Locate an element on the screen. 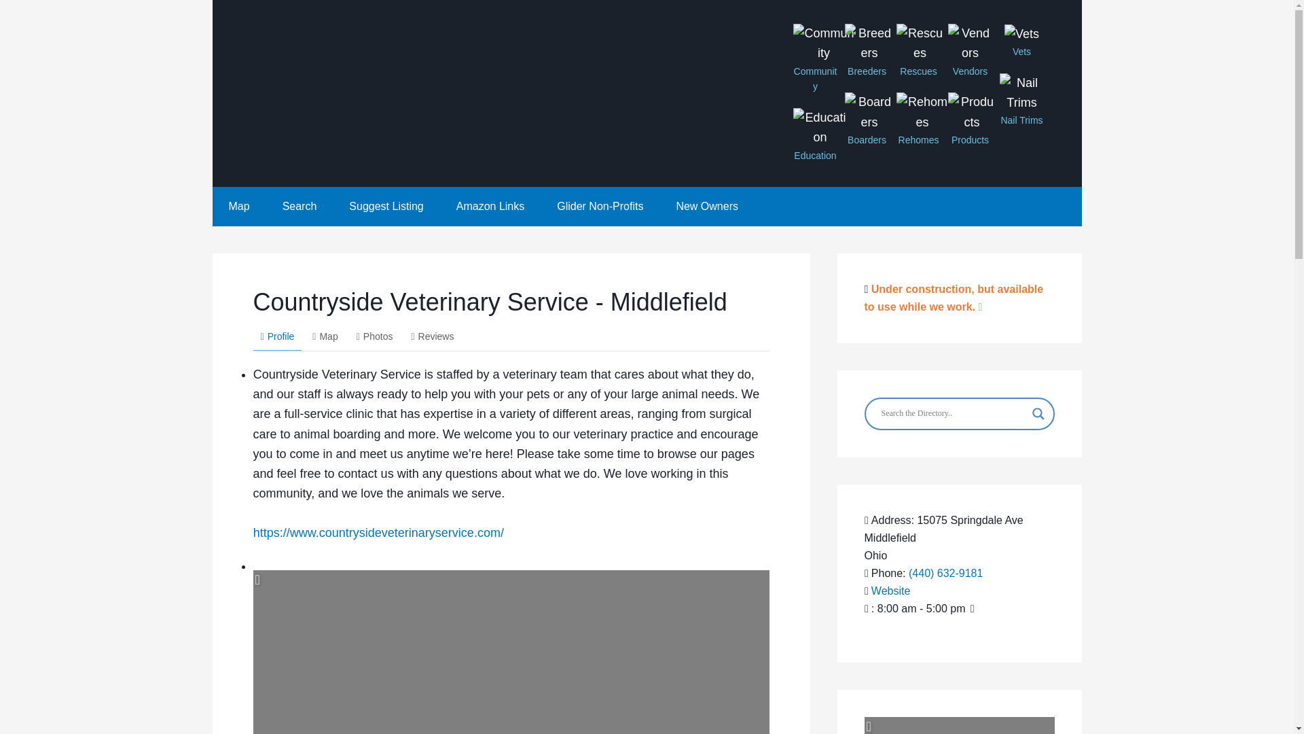  Rescues is located at coordinates (920, 43).